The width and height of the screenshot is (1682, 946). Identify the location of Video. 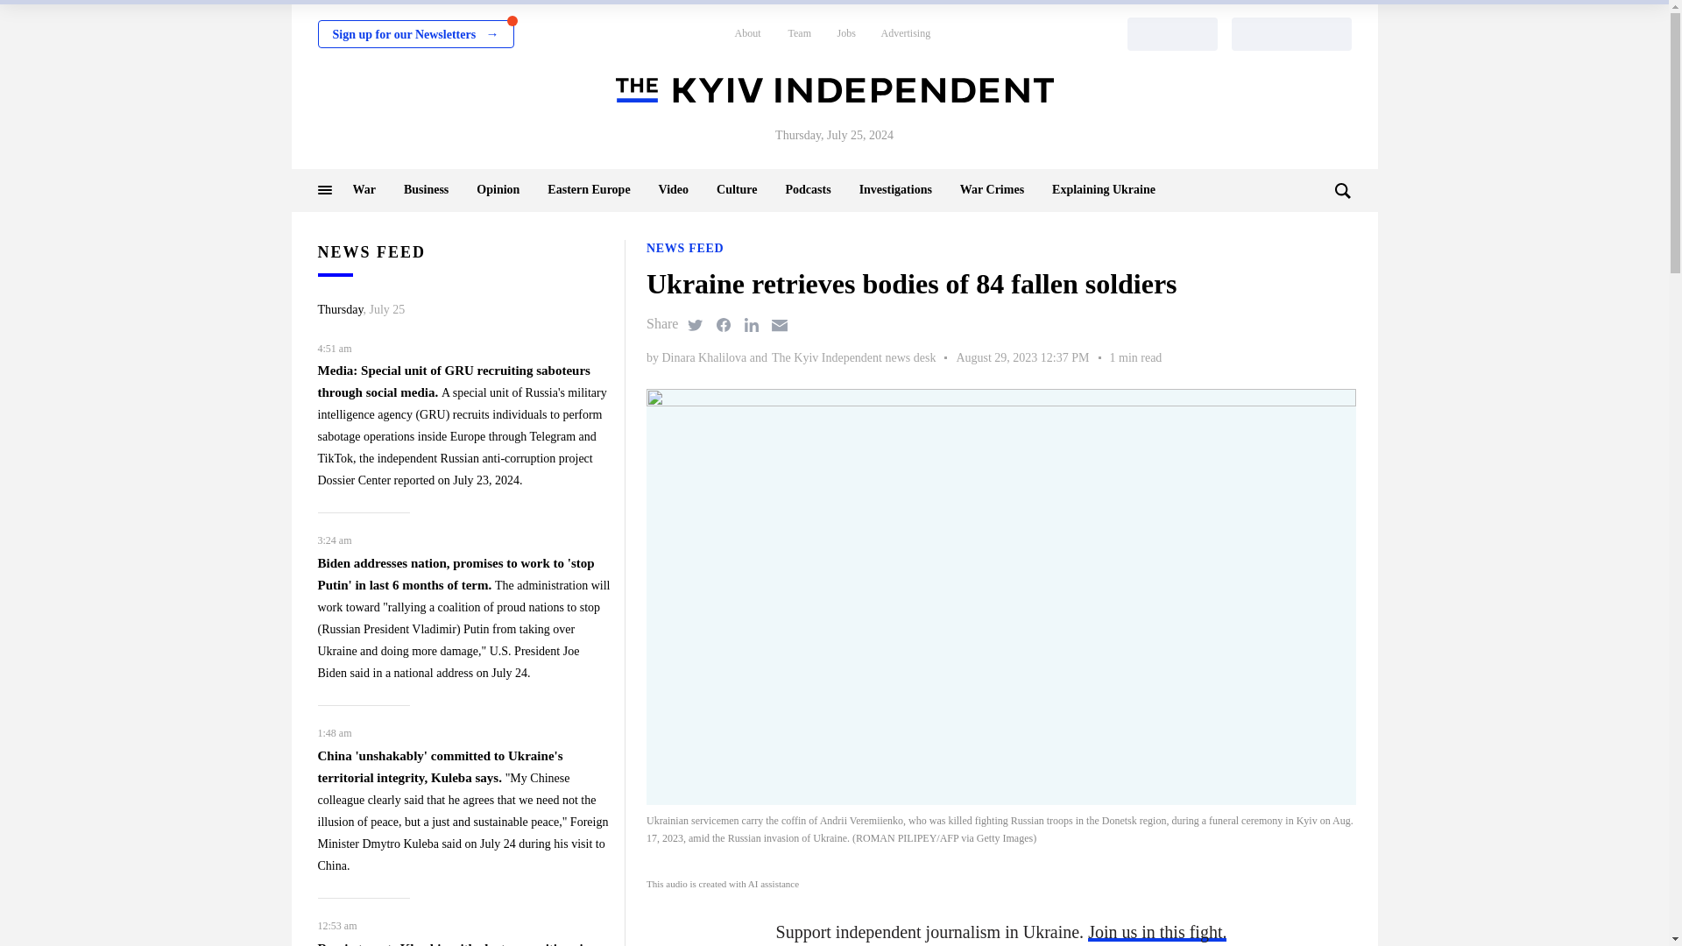
(673, 189).